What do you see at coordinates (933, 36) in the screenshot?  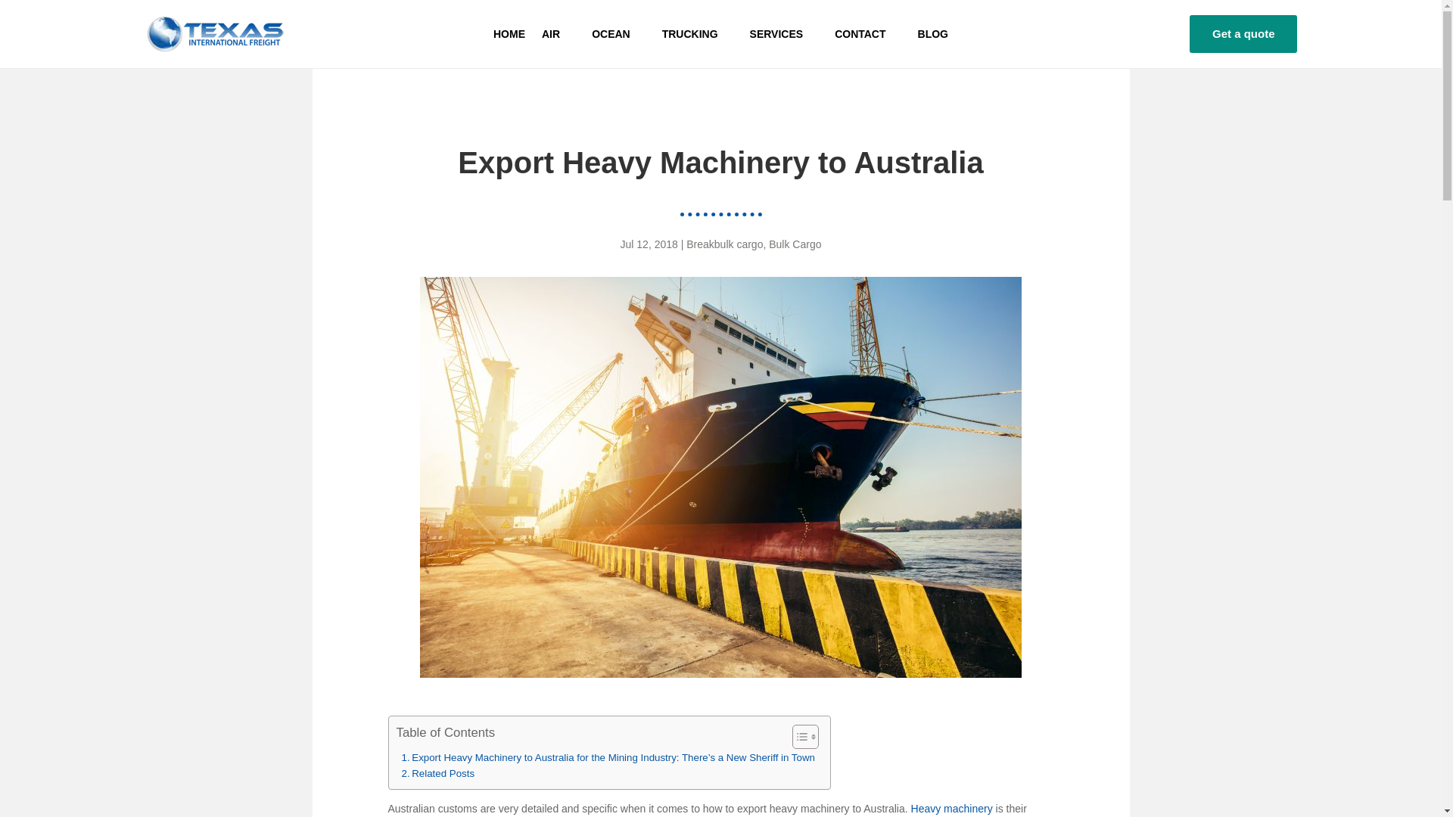 I see `BLOG` at bounding box center [933, 36].